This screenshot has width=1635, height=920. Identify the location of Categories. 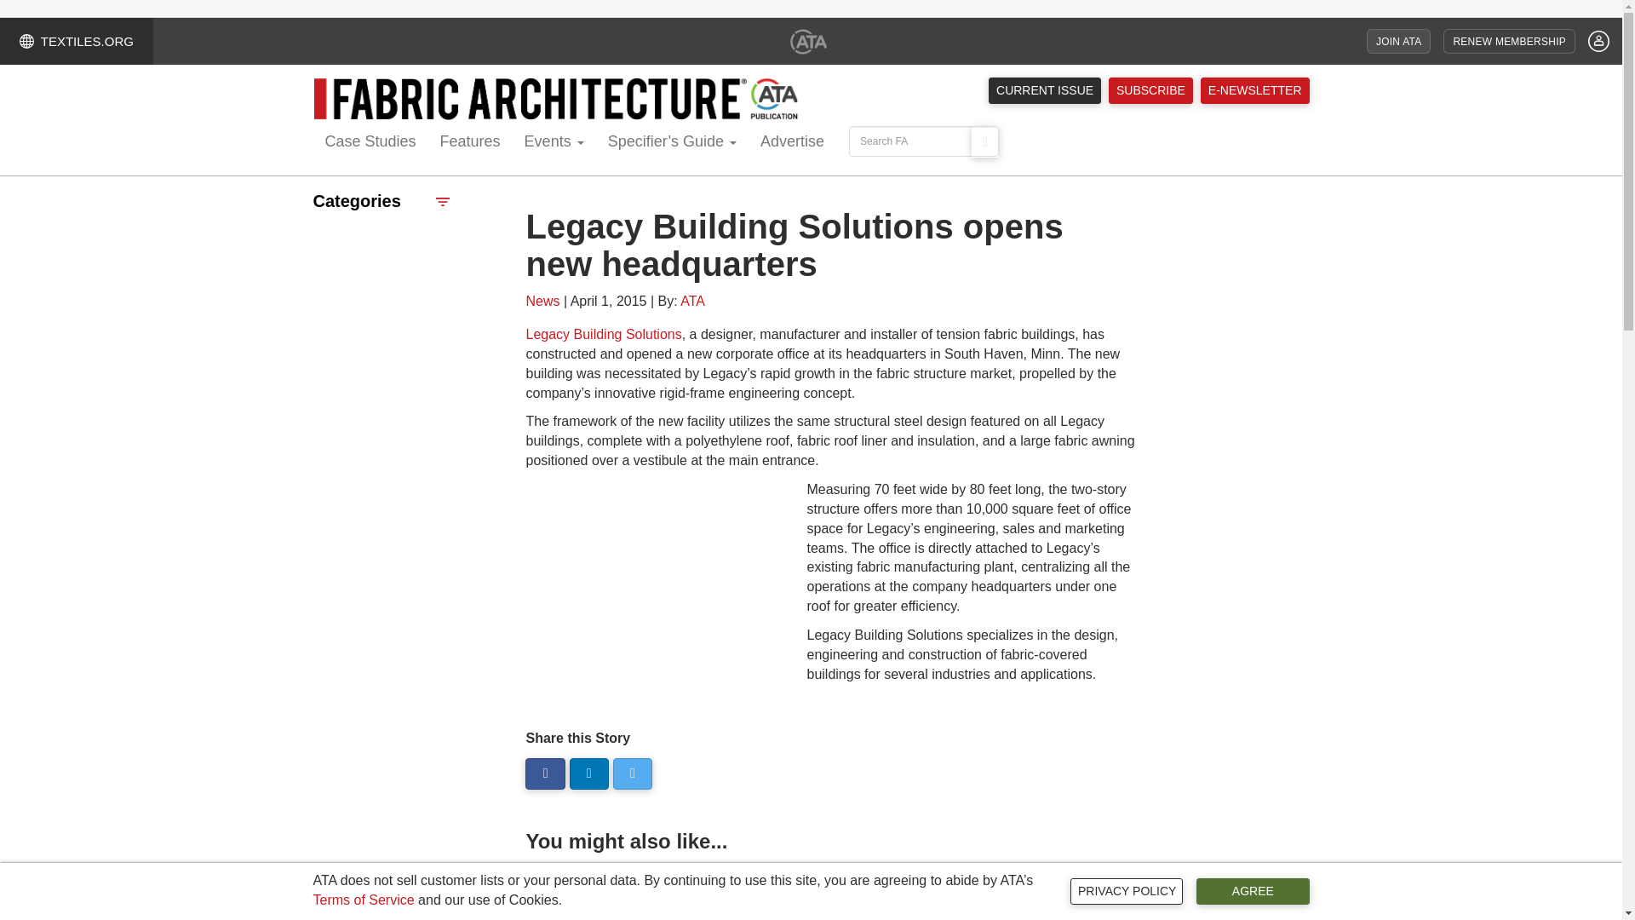
(381, 201).